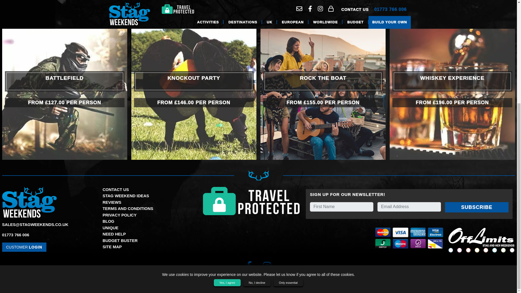  What do you see at coordinates (116, 189) in the screenshot?
I see `CONTACT US` at bounding box center [116, 189].